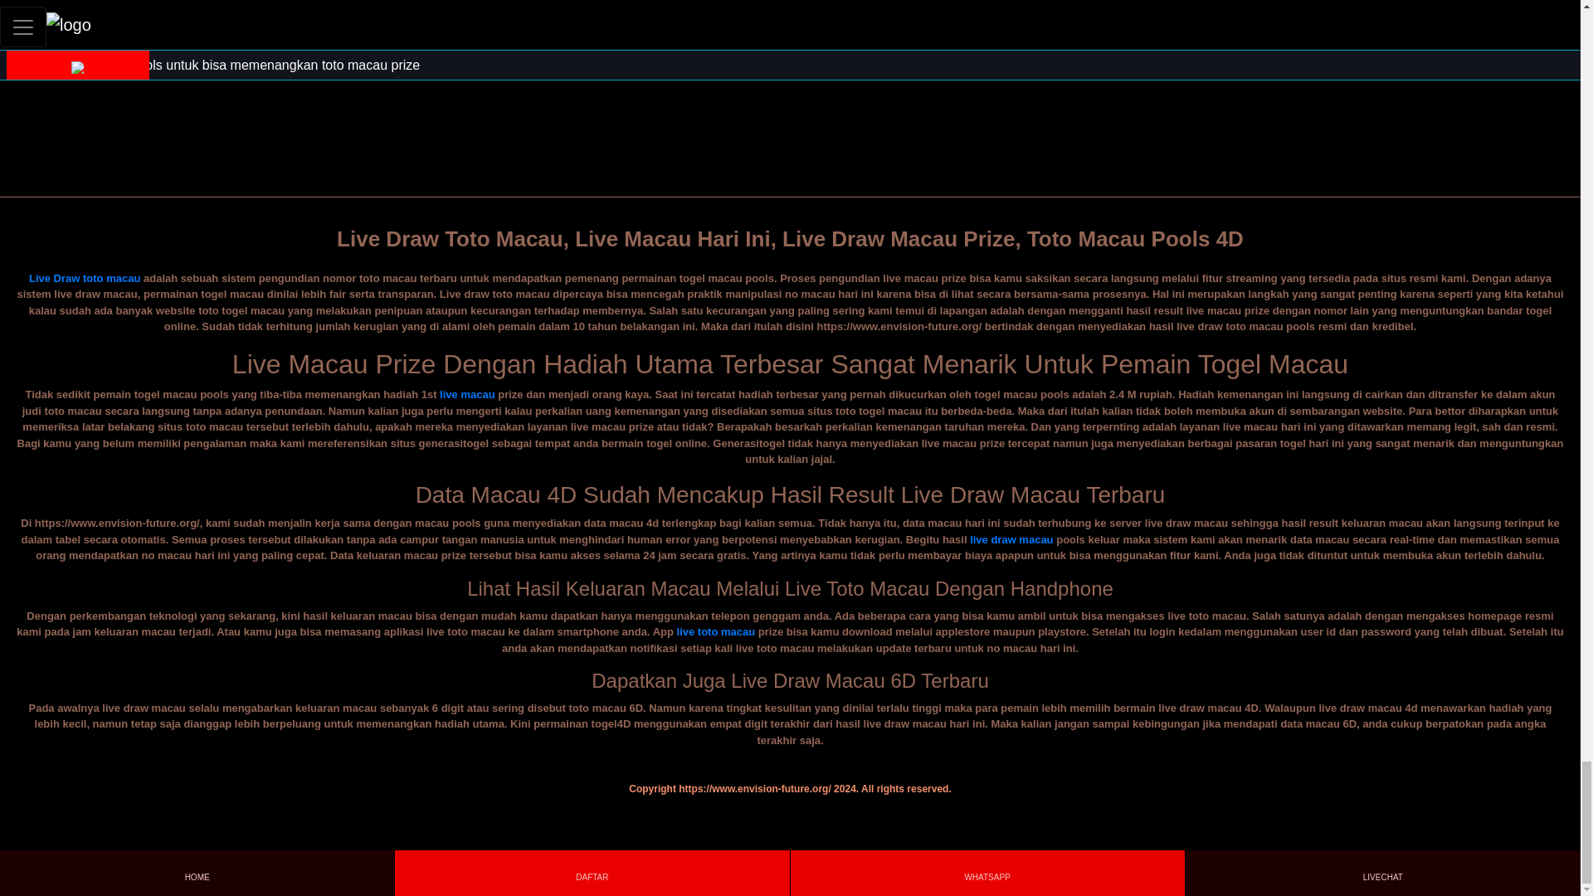  What do you see at coordinates (196, 873) in the screenshot?
I see `HOME` at bounding box center [196, 873].